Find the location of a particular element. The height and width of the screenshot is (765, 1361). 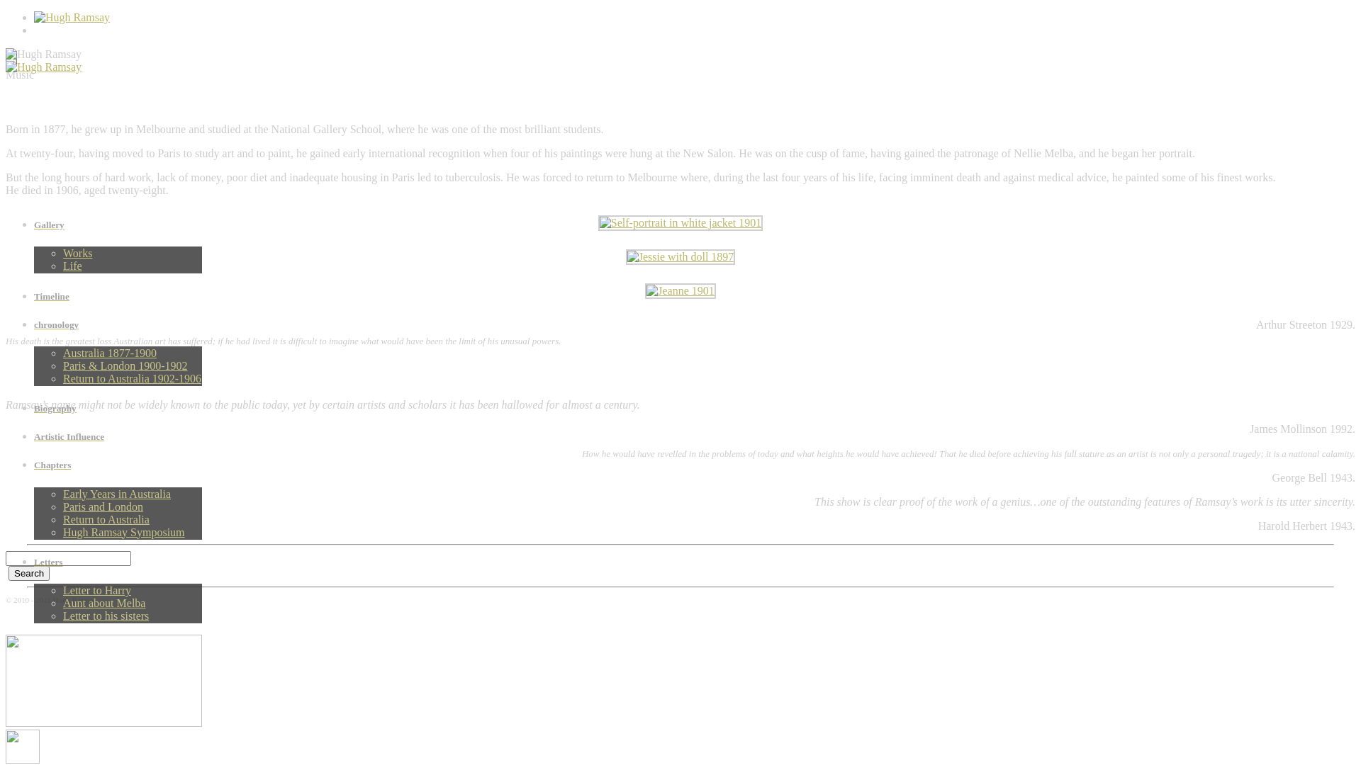

Hugh Ramsay is located at coordinates (44, 55).